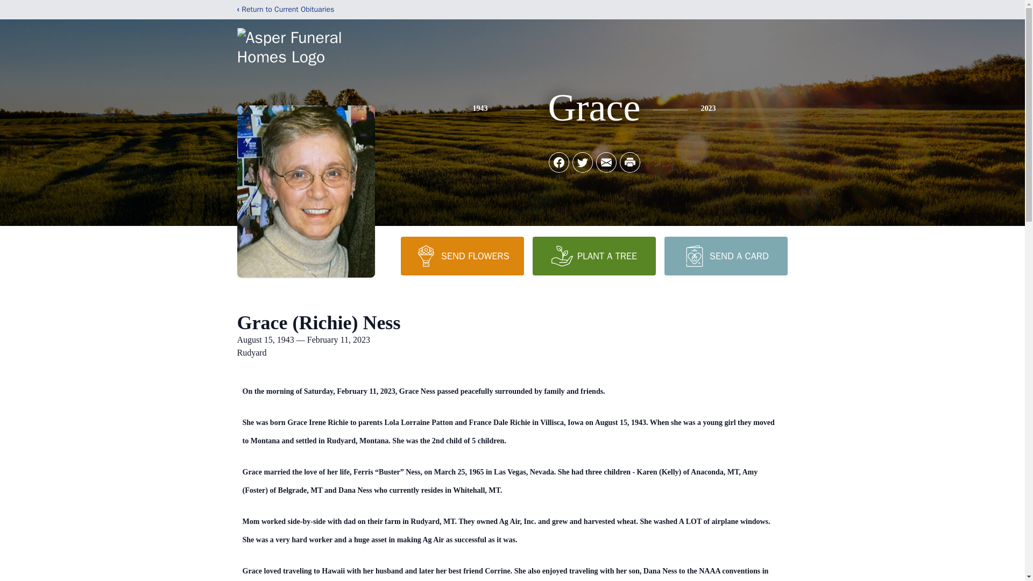  What do you see at coordinates (462, 256) in the screenshot?
I see `SEND FLOWERS` at bounding box center [462, 256].